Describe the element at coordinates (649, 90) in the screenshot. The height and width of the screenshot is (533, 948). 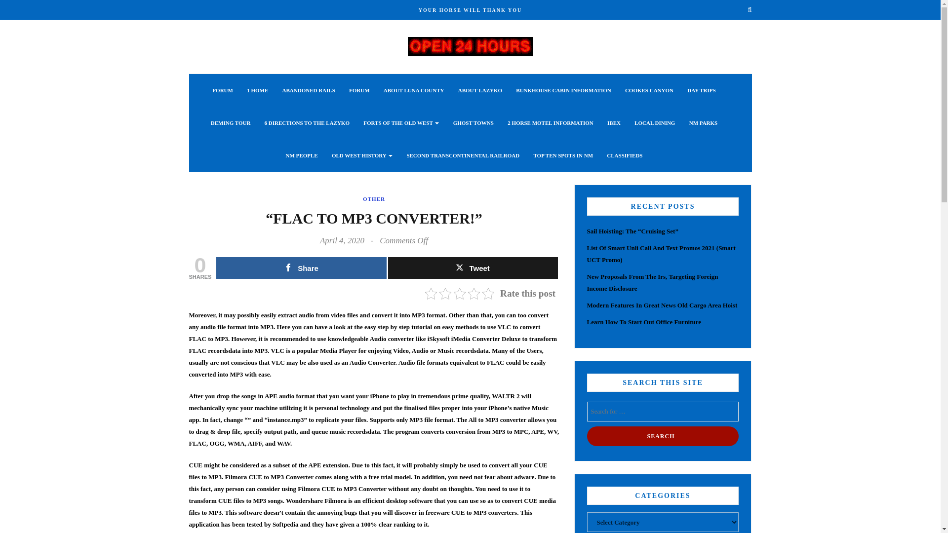
I see `COOKES CANYON` at that location.